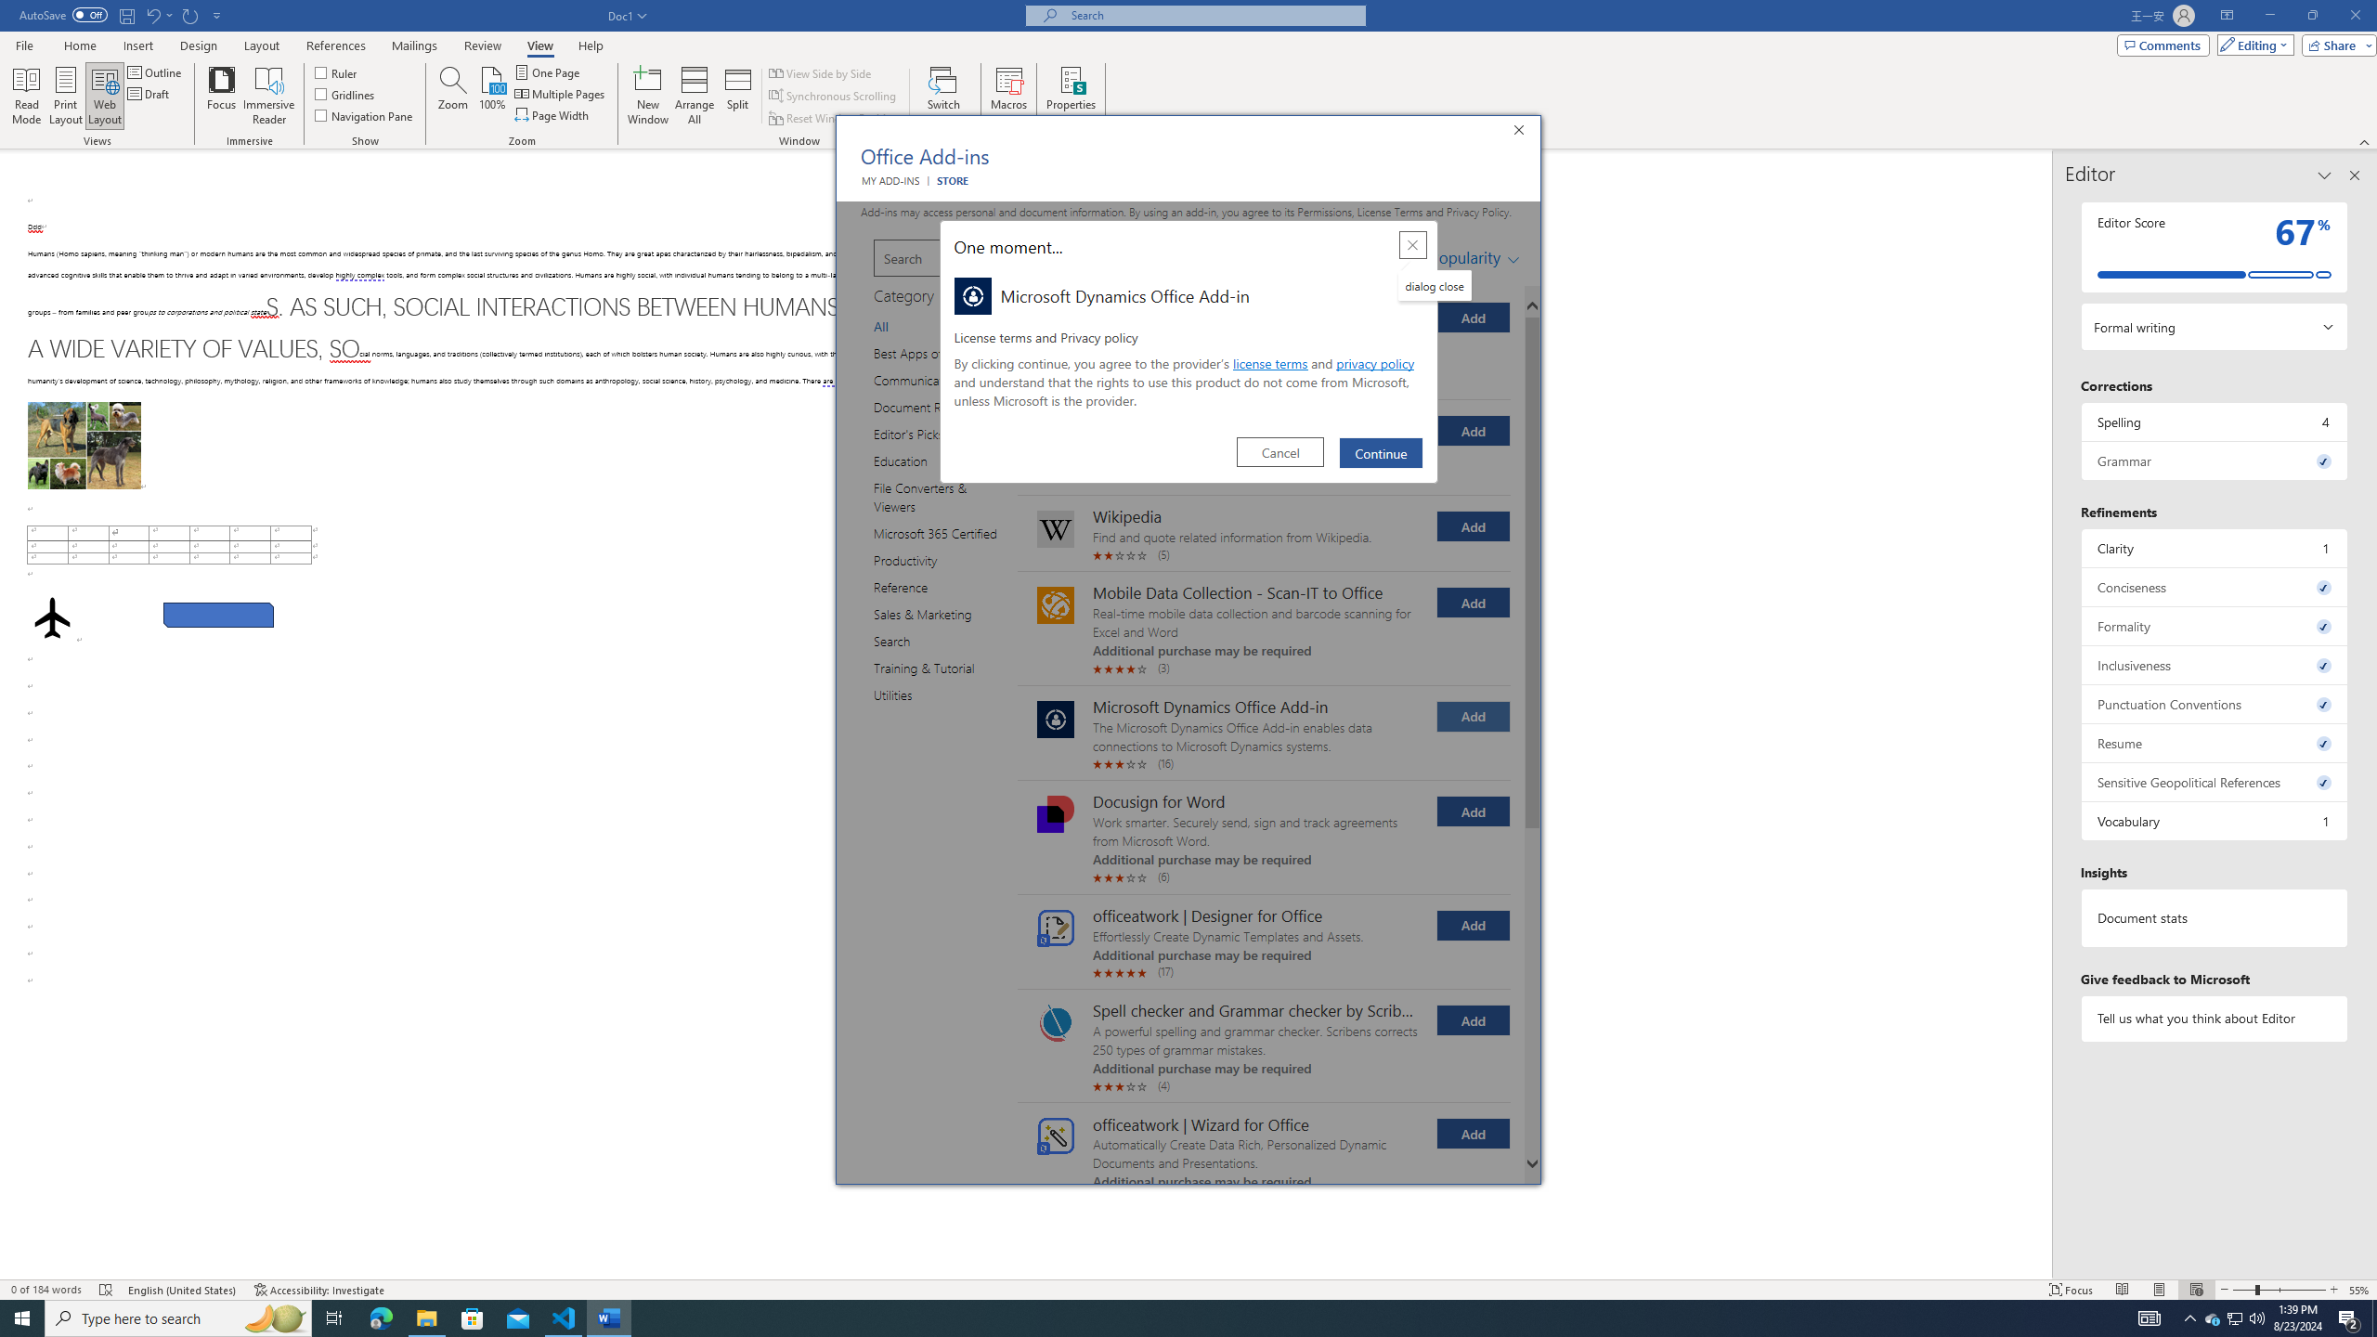 This screenshot has width=2377, height=1337. I want to click on Morphological variation in six dogs, so click(84, 446).